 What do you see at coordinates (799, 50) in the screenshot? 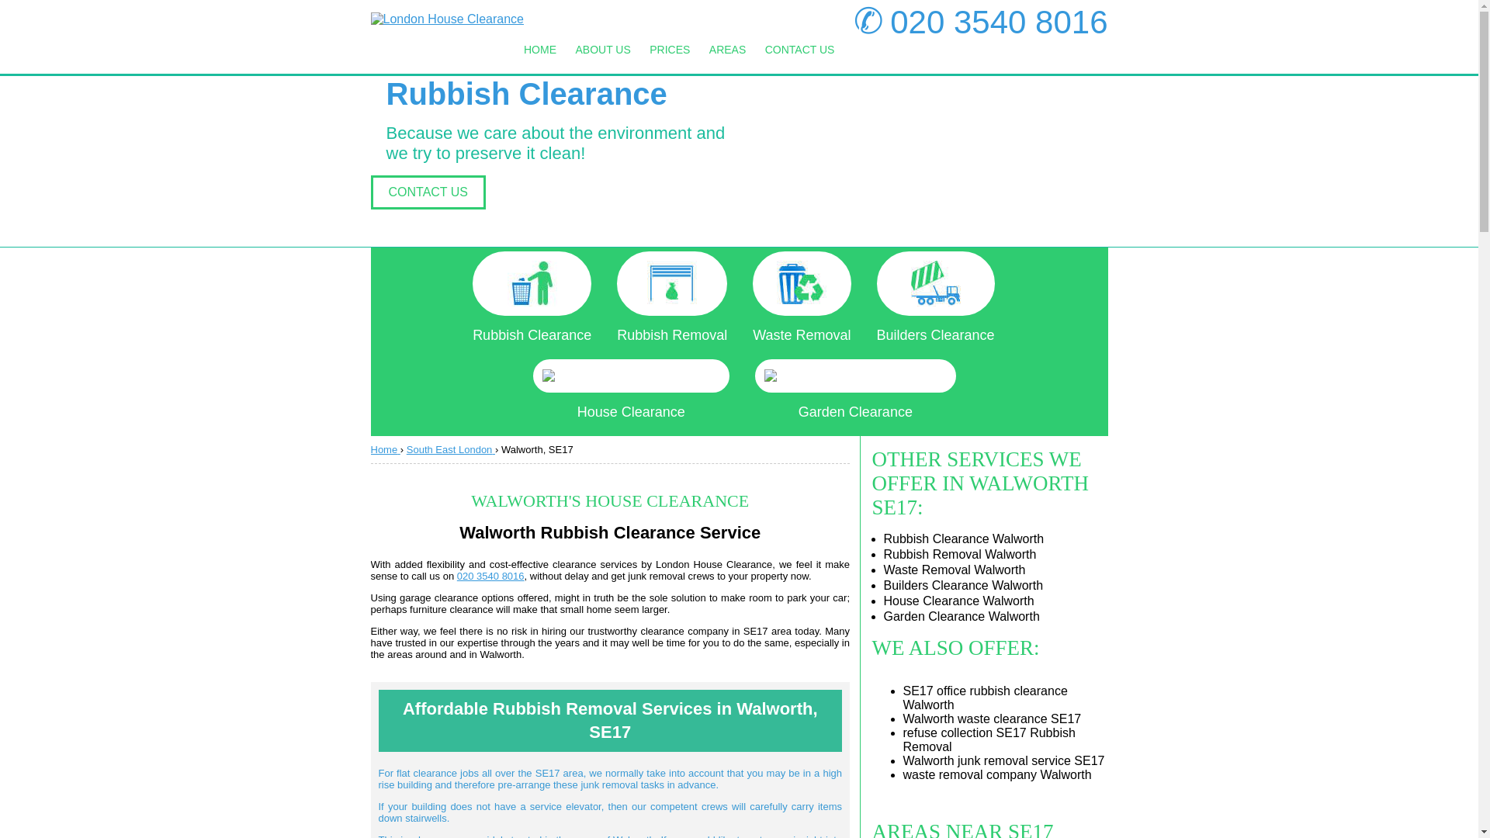
I see `CONTACT US` at bounding box center [799, 50].